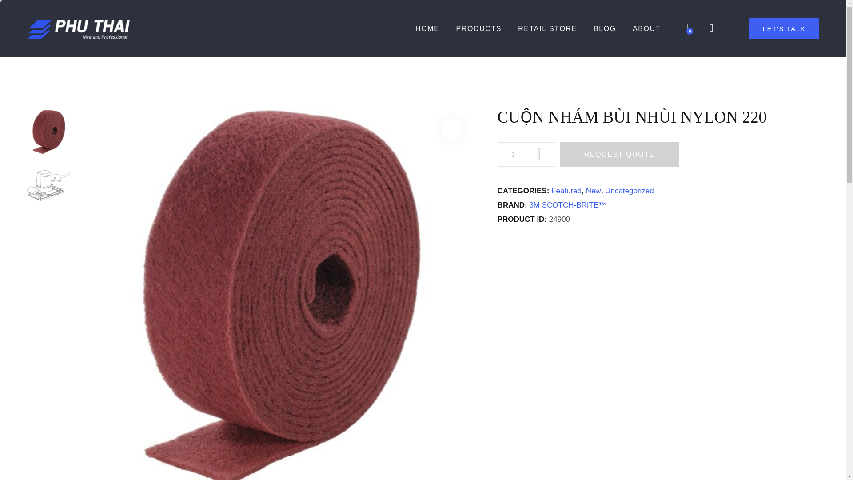  Describe the element at coordinates (619, 154) in the screenshot. I see `REQUEST QUOTE` at that location.